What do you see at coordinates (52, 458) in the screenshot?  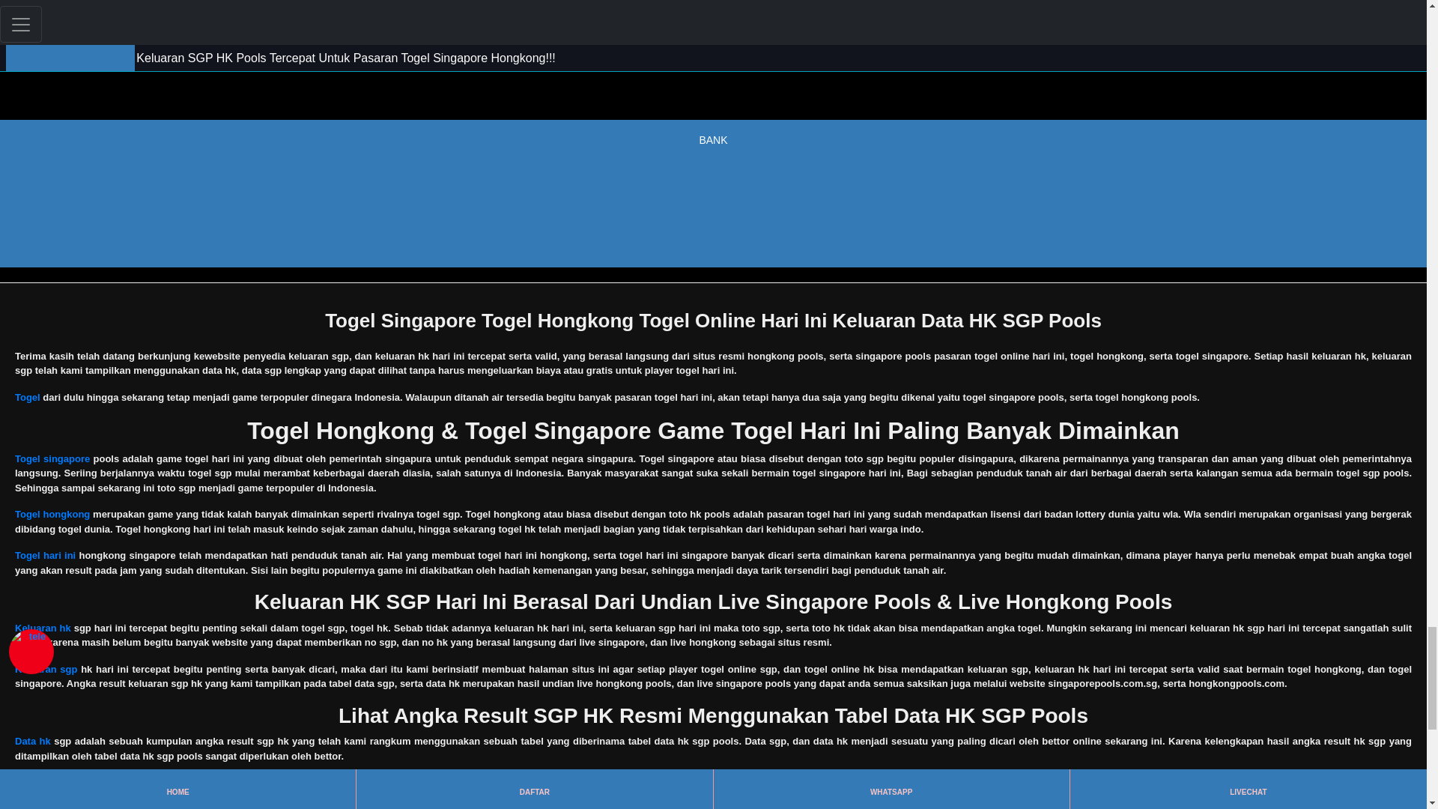 I see `Togel singapore` at bounding box center [52, 458].